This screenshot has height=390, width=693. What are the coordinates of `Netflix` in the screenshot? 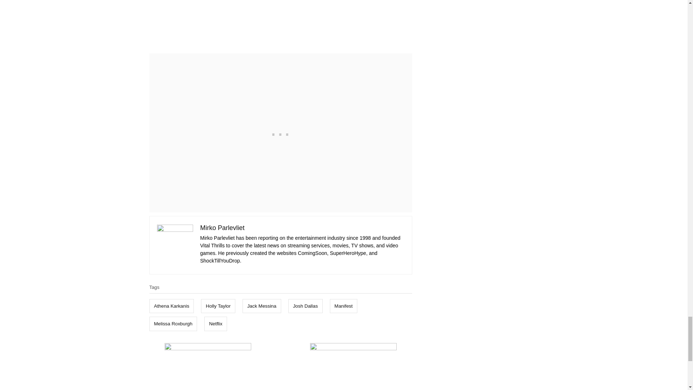 It's located at (216, 324).